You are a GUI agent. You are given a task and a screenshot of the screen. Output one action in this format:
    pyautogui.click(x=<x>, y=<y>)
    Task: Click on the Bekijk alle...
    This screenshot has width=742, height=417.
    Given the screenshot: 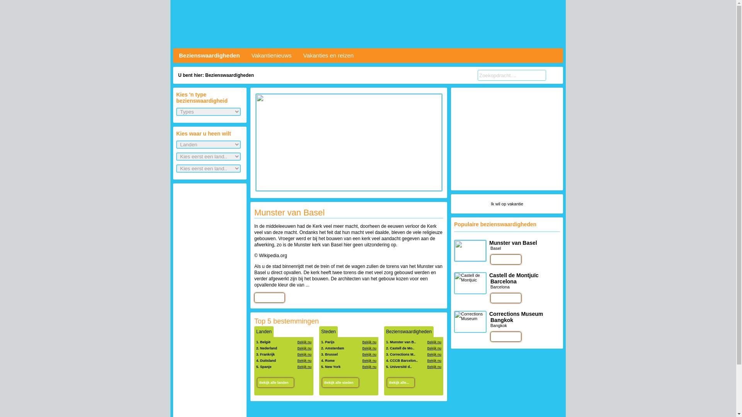 What is the action you would take?
    pyautogui.click(x=401, y=383)
    